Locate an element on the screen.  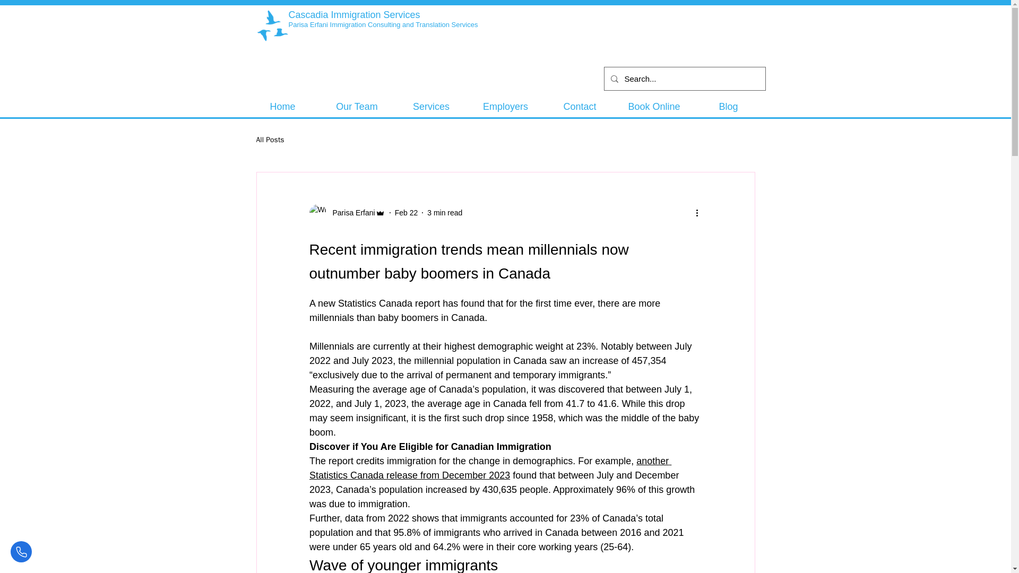
another Statistics Canada release from December 2023 is located at coordinates (489, 468).